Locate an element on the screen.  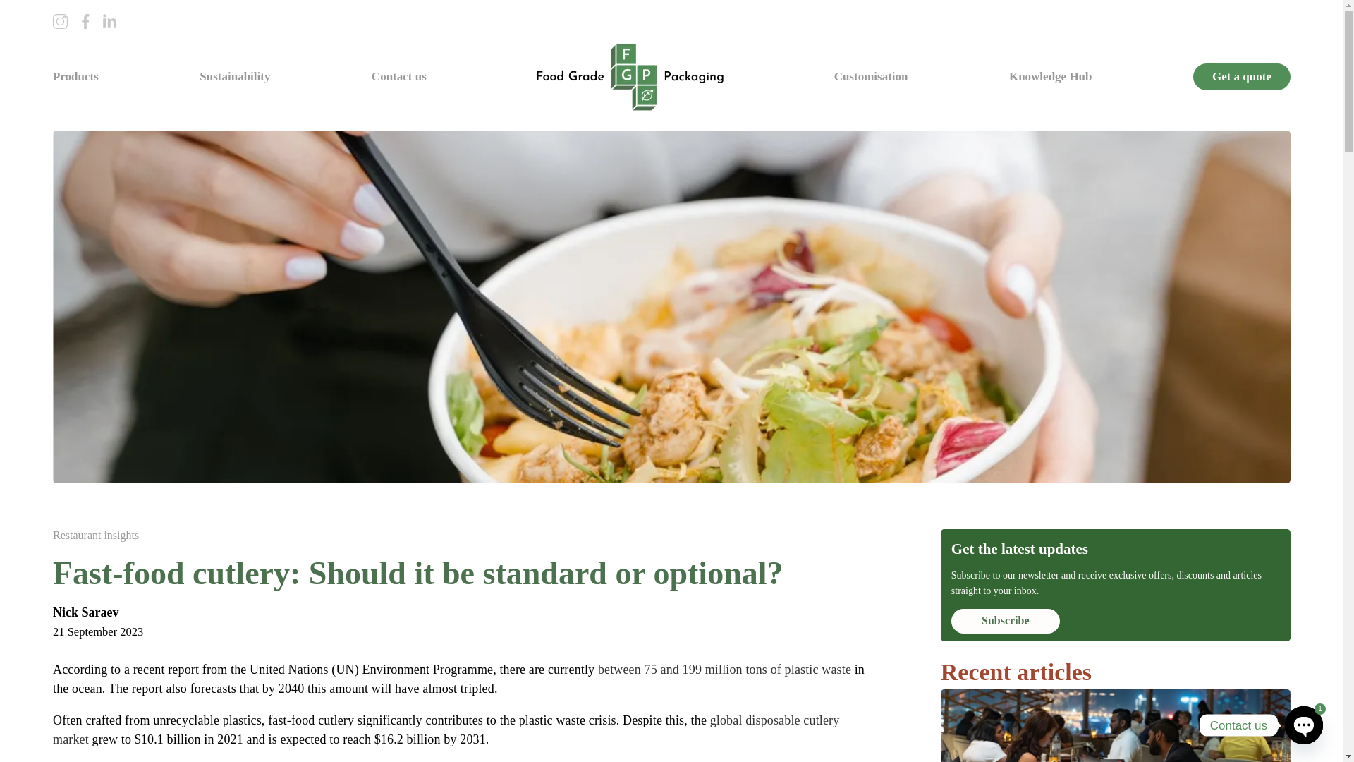
between 75 and 199 million tons of plastic waste is located at coordinates (725, 669).